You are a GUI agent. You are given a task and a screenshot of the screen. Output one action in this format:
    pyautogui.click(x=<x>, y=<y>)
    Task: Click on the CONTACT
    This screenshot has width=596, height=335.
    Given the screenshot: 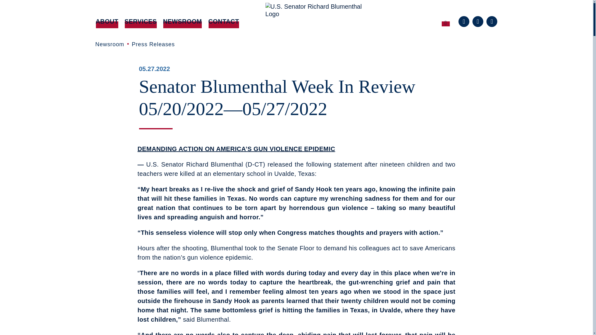 What is the action you would take?
    pyautogui.click(x=223, y=21)
    